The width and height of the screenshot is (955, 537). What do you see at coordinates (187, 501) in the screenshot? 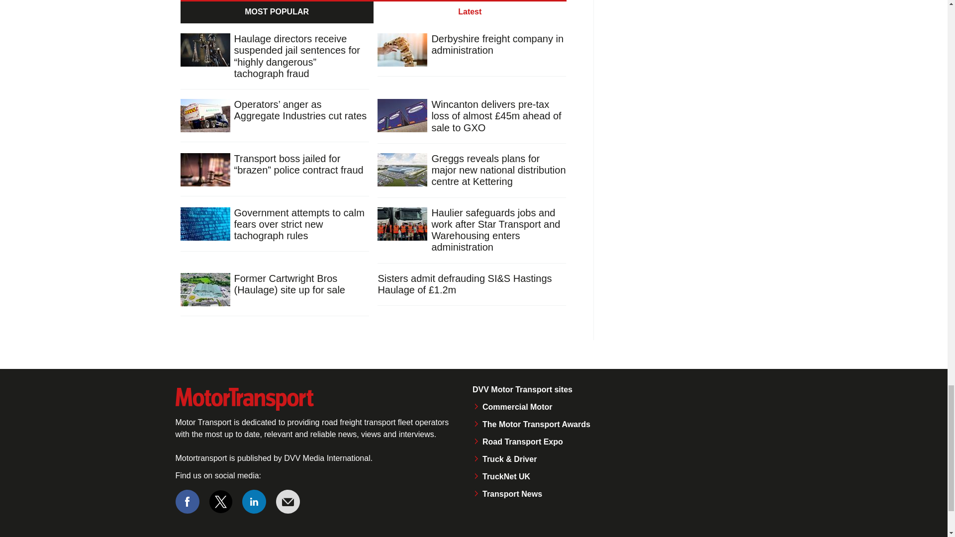
I see `Connect with us on Facebook` at bounding box center [187, 501].